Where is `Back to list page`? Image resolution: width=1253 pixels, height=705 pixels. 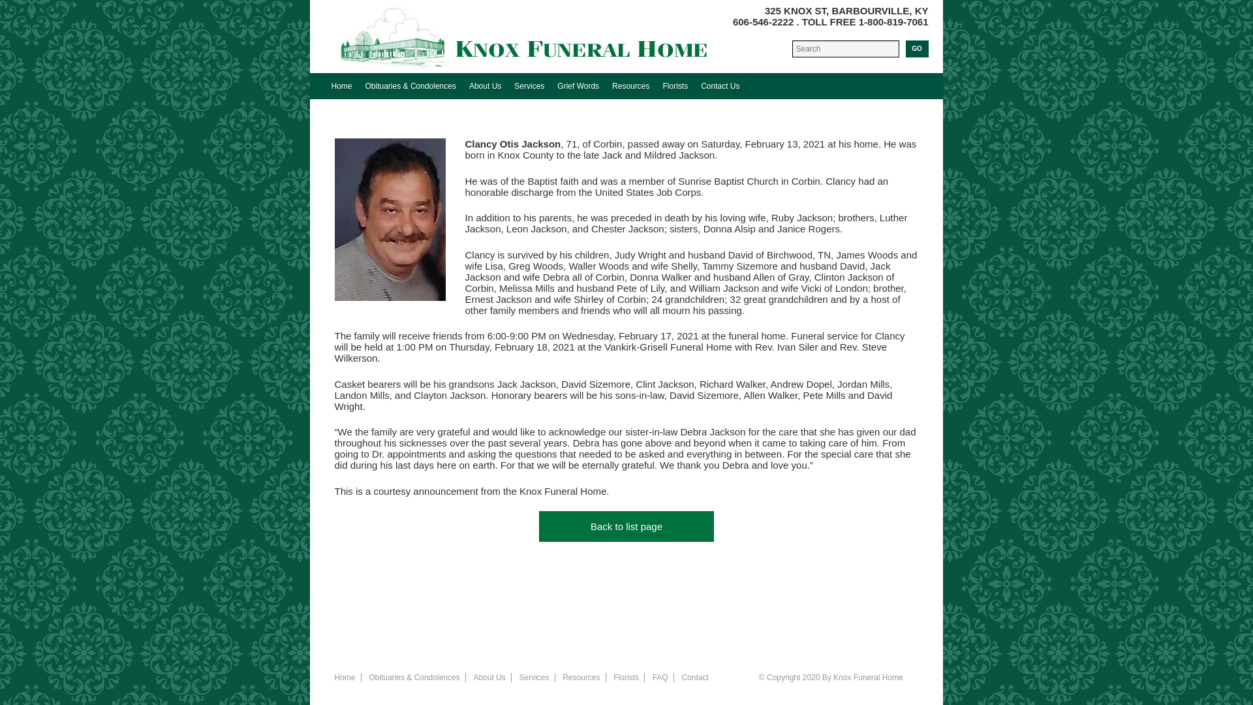
Back to list page is located at coordinates (626, 526).